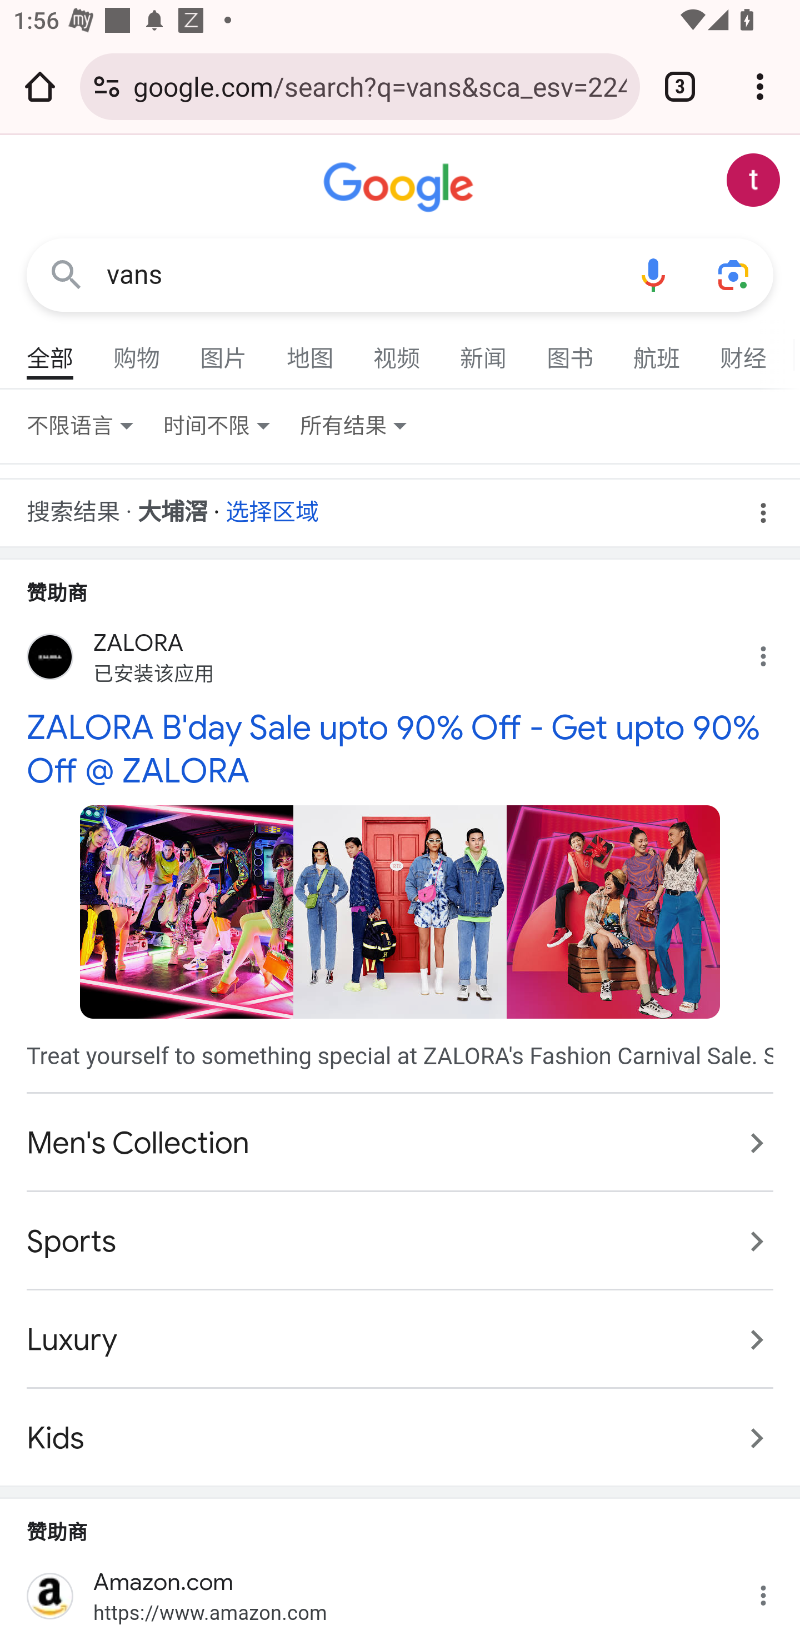 The image size is (800, 1645). Describe the element at coordinates (137, 350) in the screenshot. I see `购物` at that location.